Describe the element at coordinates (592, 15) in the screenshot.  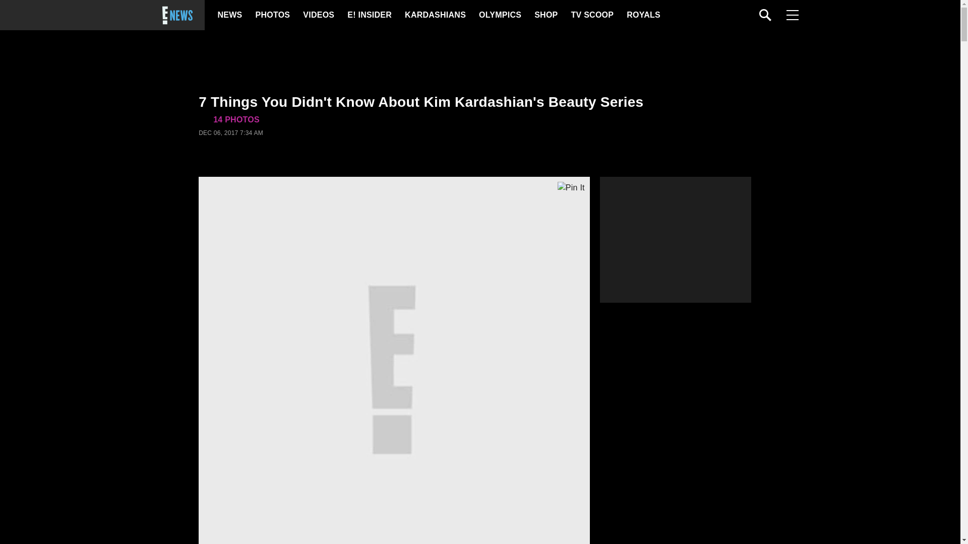
I see `TV SCOOP` at that location.